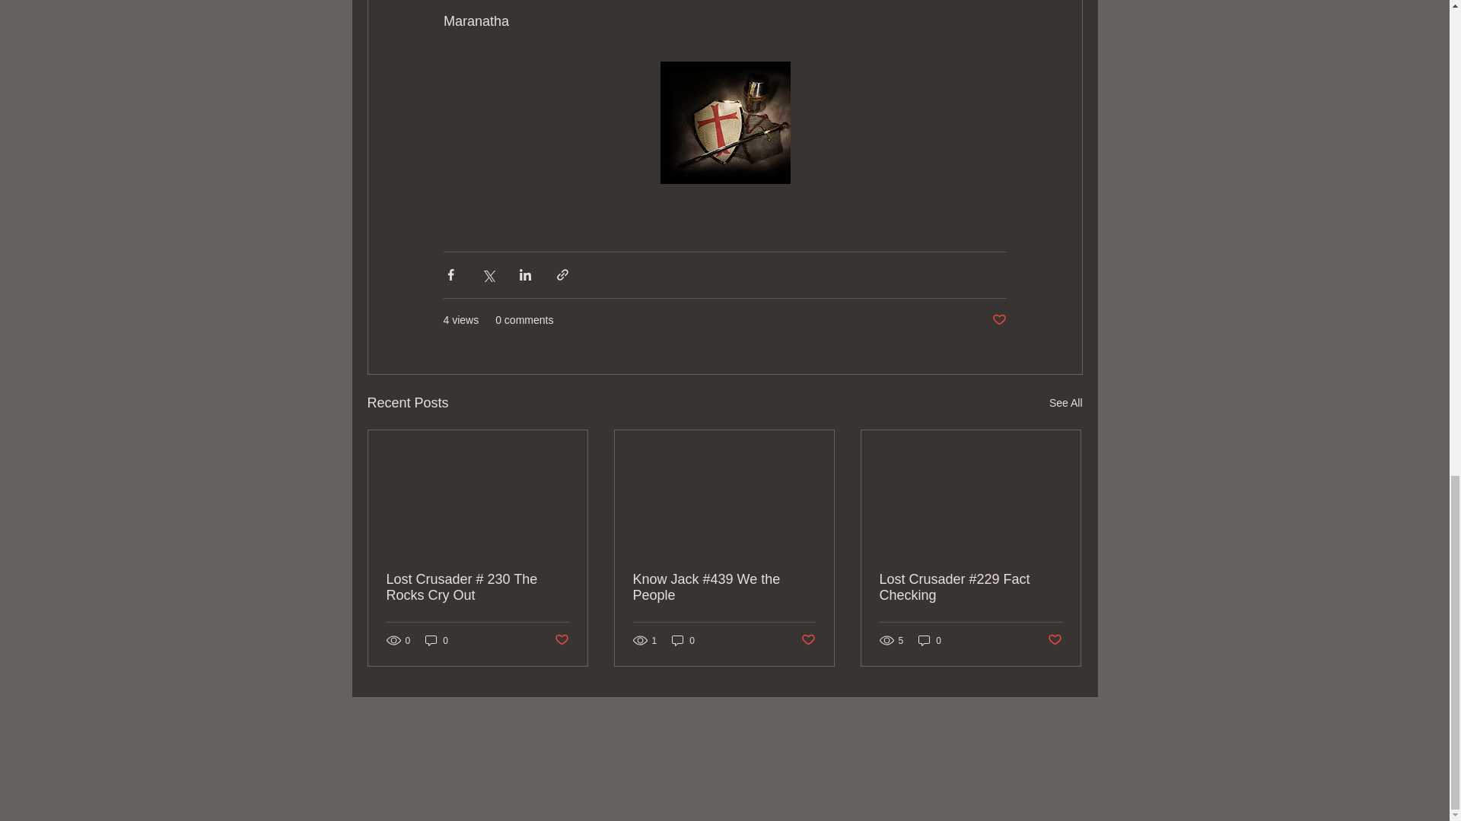 The image size is (1461, 821). Describe the element at coordinates (683, 640) in the screenshot. I see `0` at that location.